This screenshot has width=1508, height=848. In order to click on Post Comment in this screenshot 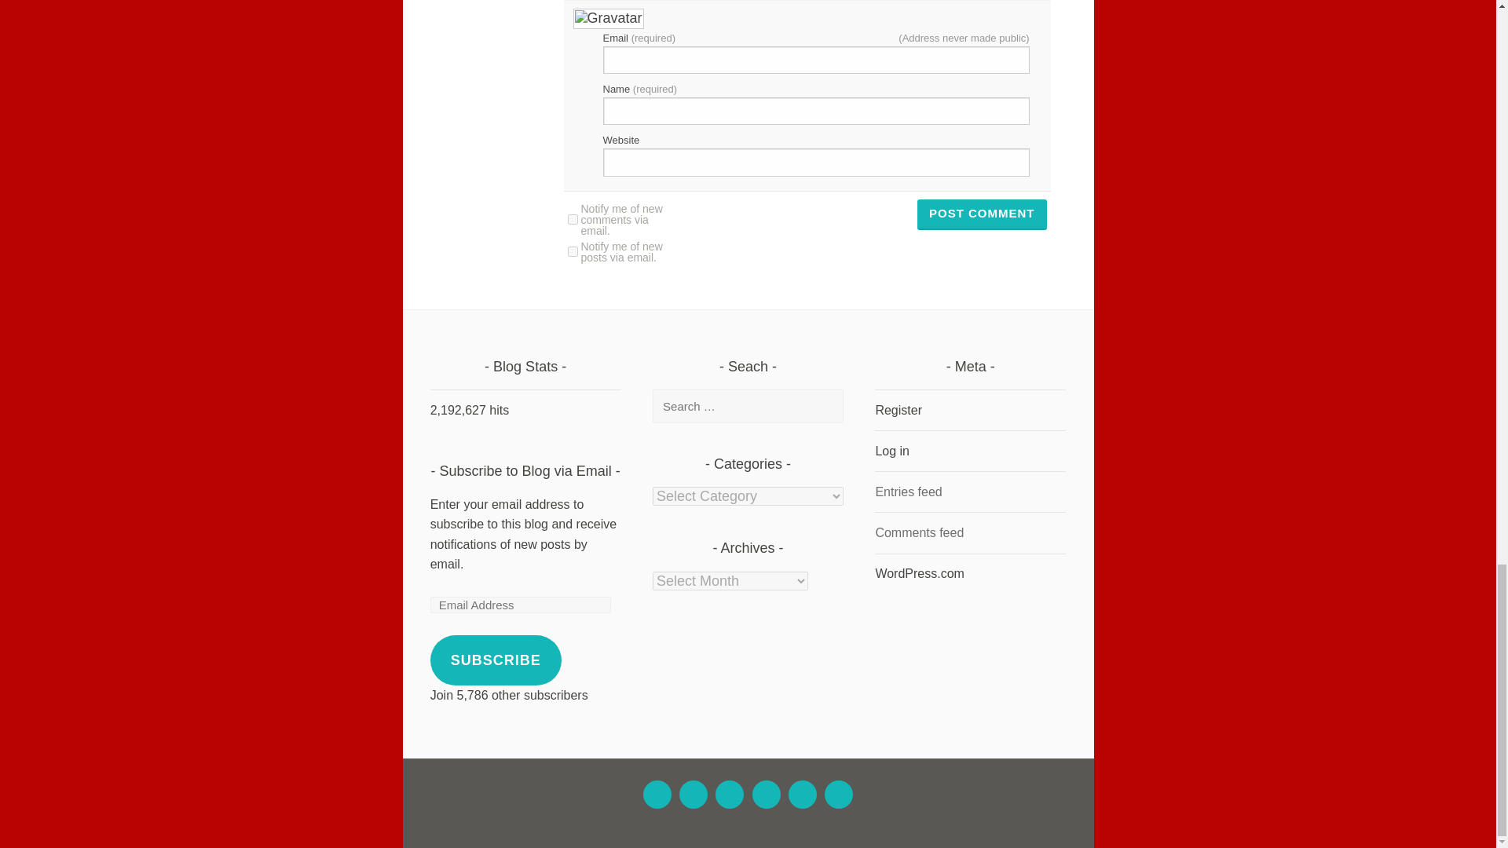, I will do `click(982, 214)`.